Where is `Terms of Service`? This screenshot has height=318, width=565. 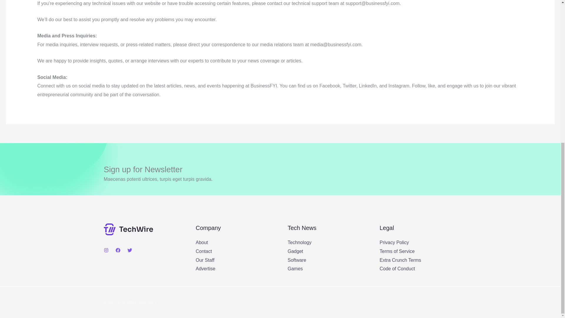
Terms of Service is located at coordinates (397, 251).